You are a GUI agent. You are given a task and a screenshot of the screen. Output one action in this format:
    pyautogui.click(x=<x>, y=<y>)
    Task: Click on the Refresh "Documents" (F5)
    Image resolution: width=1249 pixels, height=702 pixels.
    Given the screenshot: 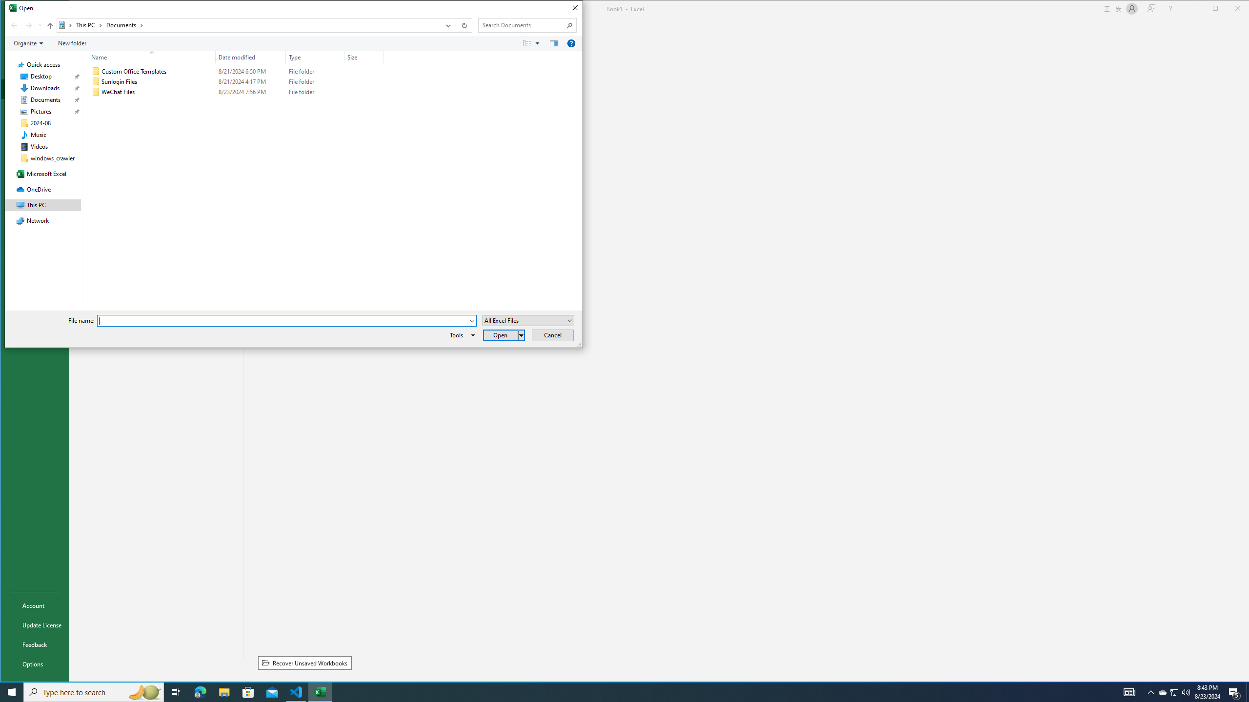 What is the action you would take?
    pyautogui.click(x=463, y=25)
    